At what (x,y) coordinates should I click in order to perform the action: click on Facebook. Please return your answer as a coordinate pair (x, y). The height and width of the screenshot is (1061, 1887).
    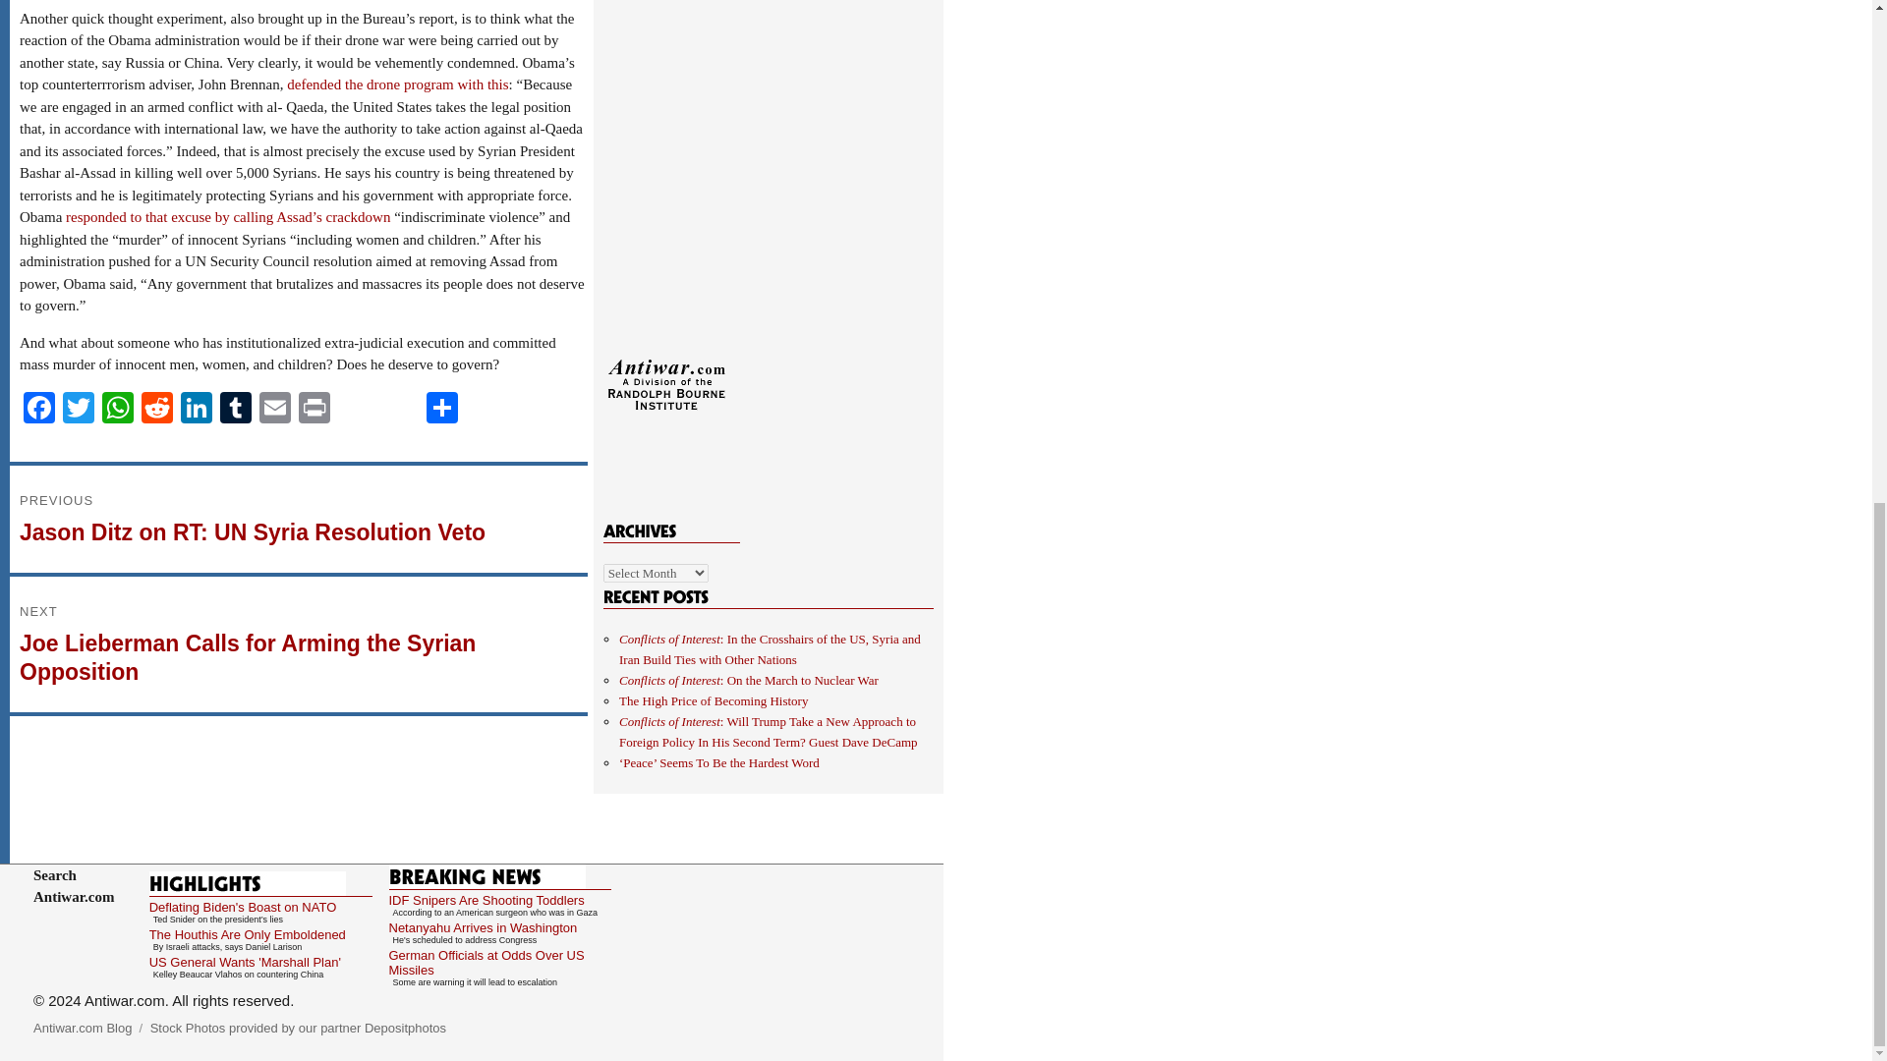
    Looking at the image, I should click on (38, 410).